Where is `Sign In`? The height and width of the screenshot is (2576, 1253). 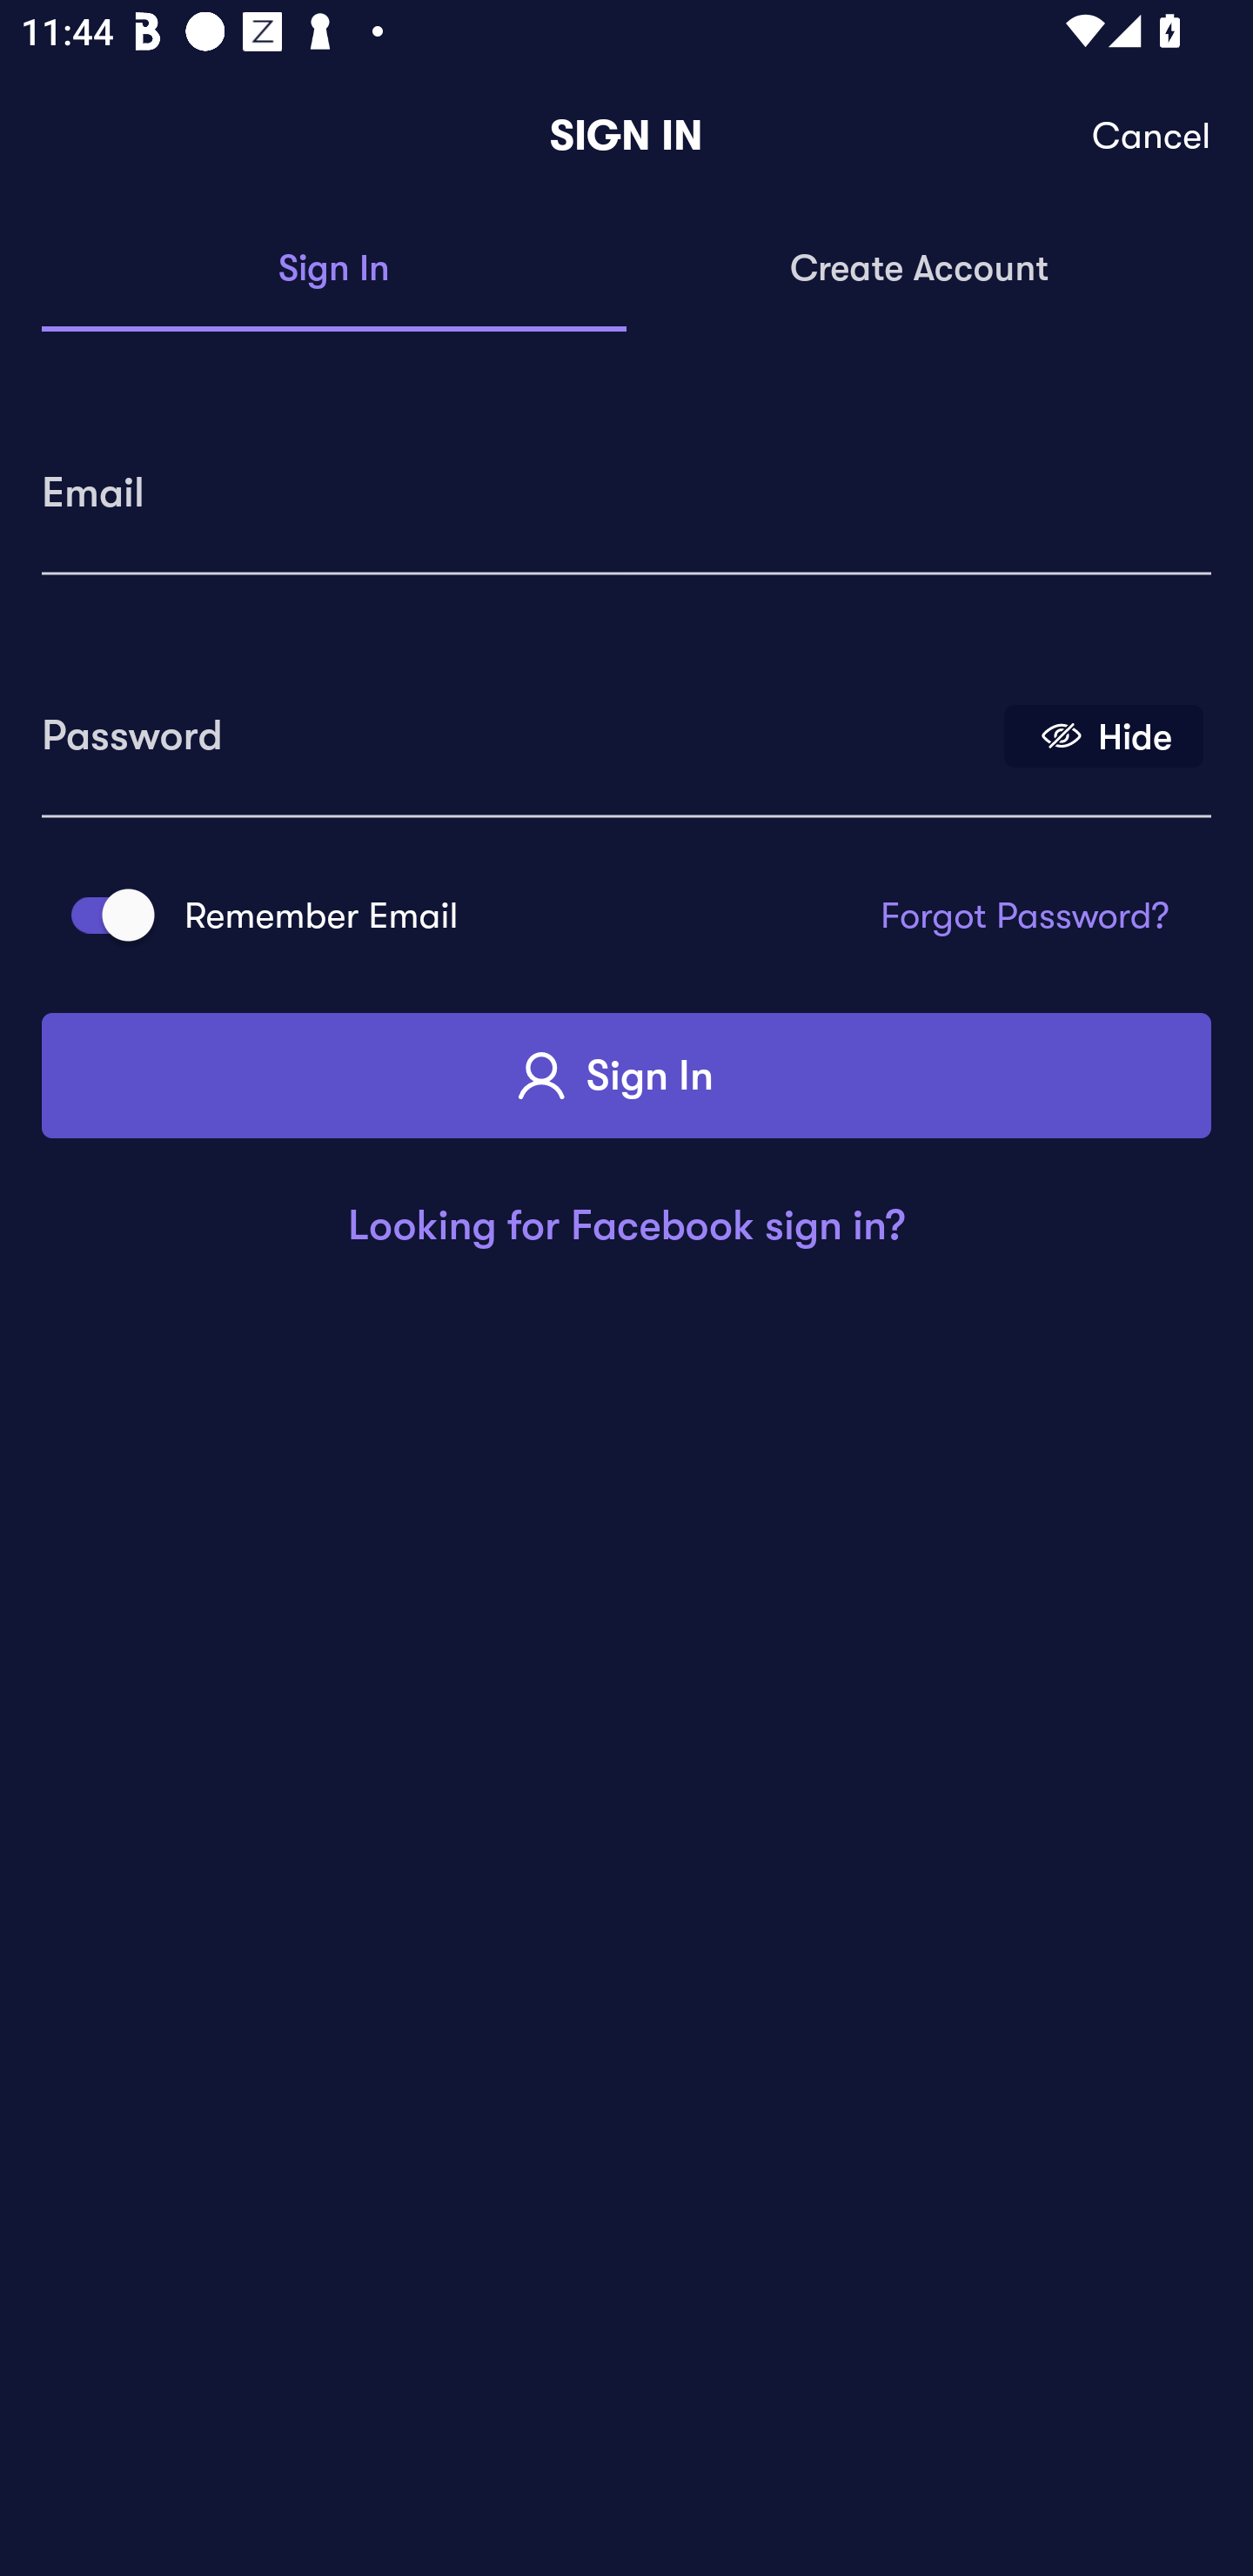
Sign In is located at coordinates (334, 270).